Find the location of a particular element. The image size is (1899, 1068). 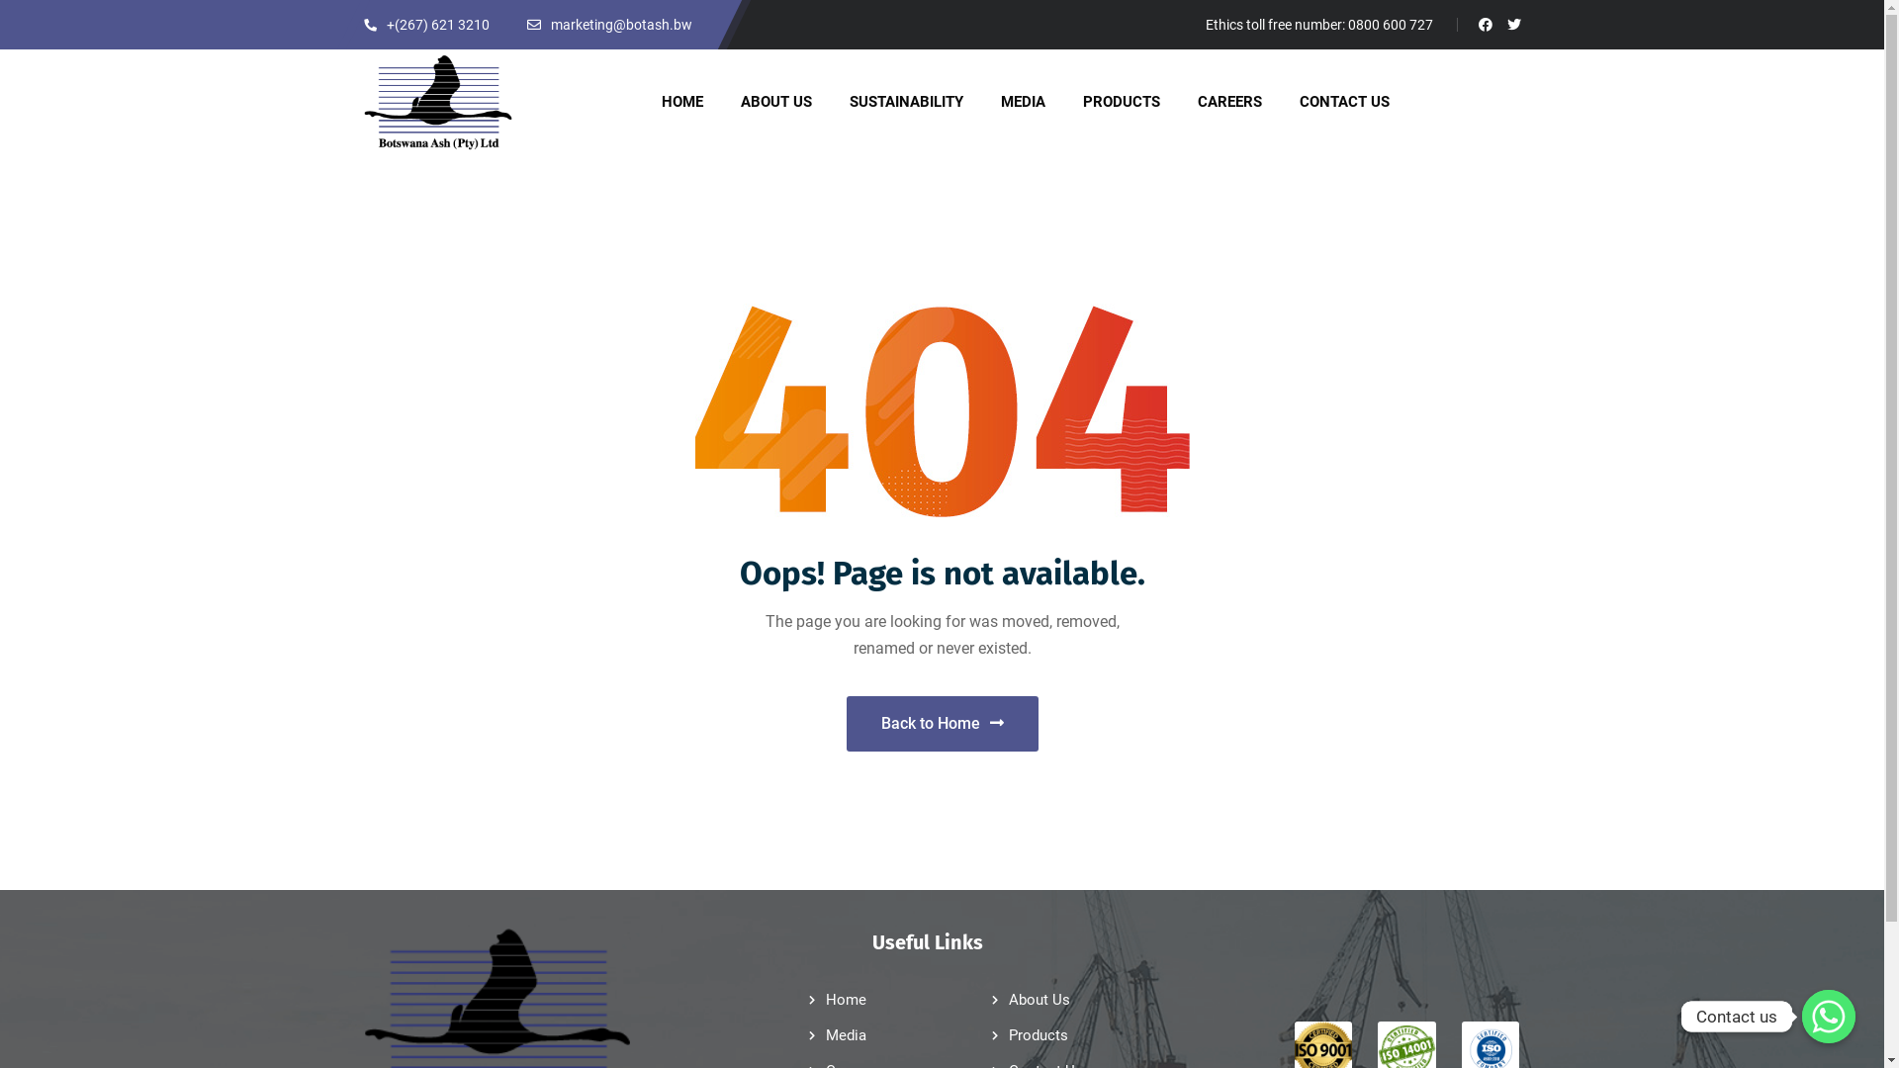

Back to Home is located at coordinates (943, 724).